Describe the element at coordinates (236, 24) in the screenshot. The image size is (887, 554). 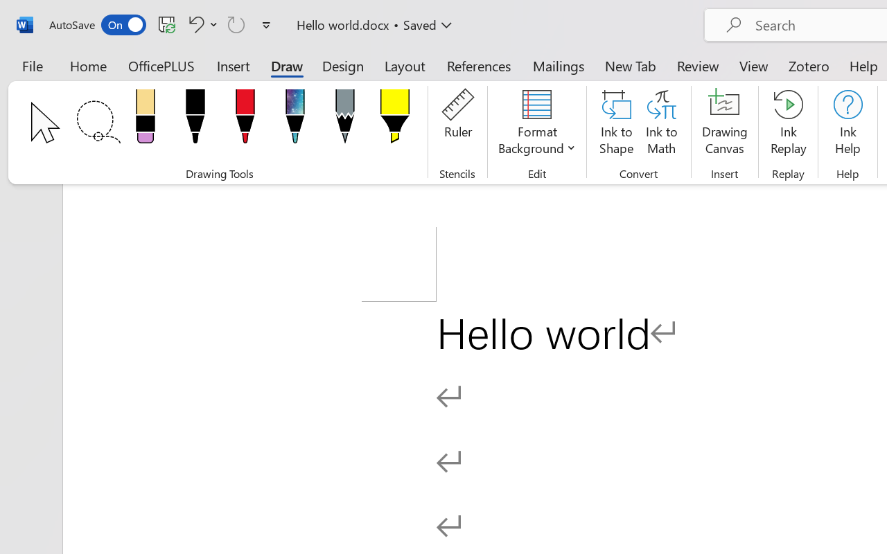
I see `Can't Repeat` at that location.